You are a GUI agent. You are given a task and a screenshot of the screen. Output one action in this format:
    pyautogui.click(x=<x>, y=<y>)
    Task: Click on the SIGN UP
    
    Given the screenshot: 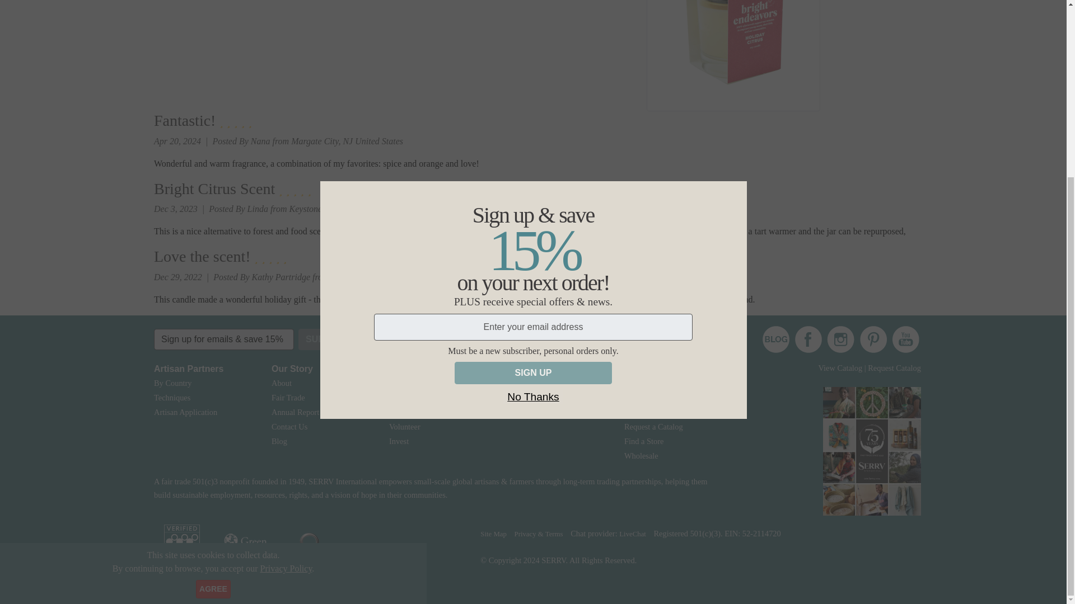 What is the action you would take?
    pyautogui.click(x=533, y=128)
    